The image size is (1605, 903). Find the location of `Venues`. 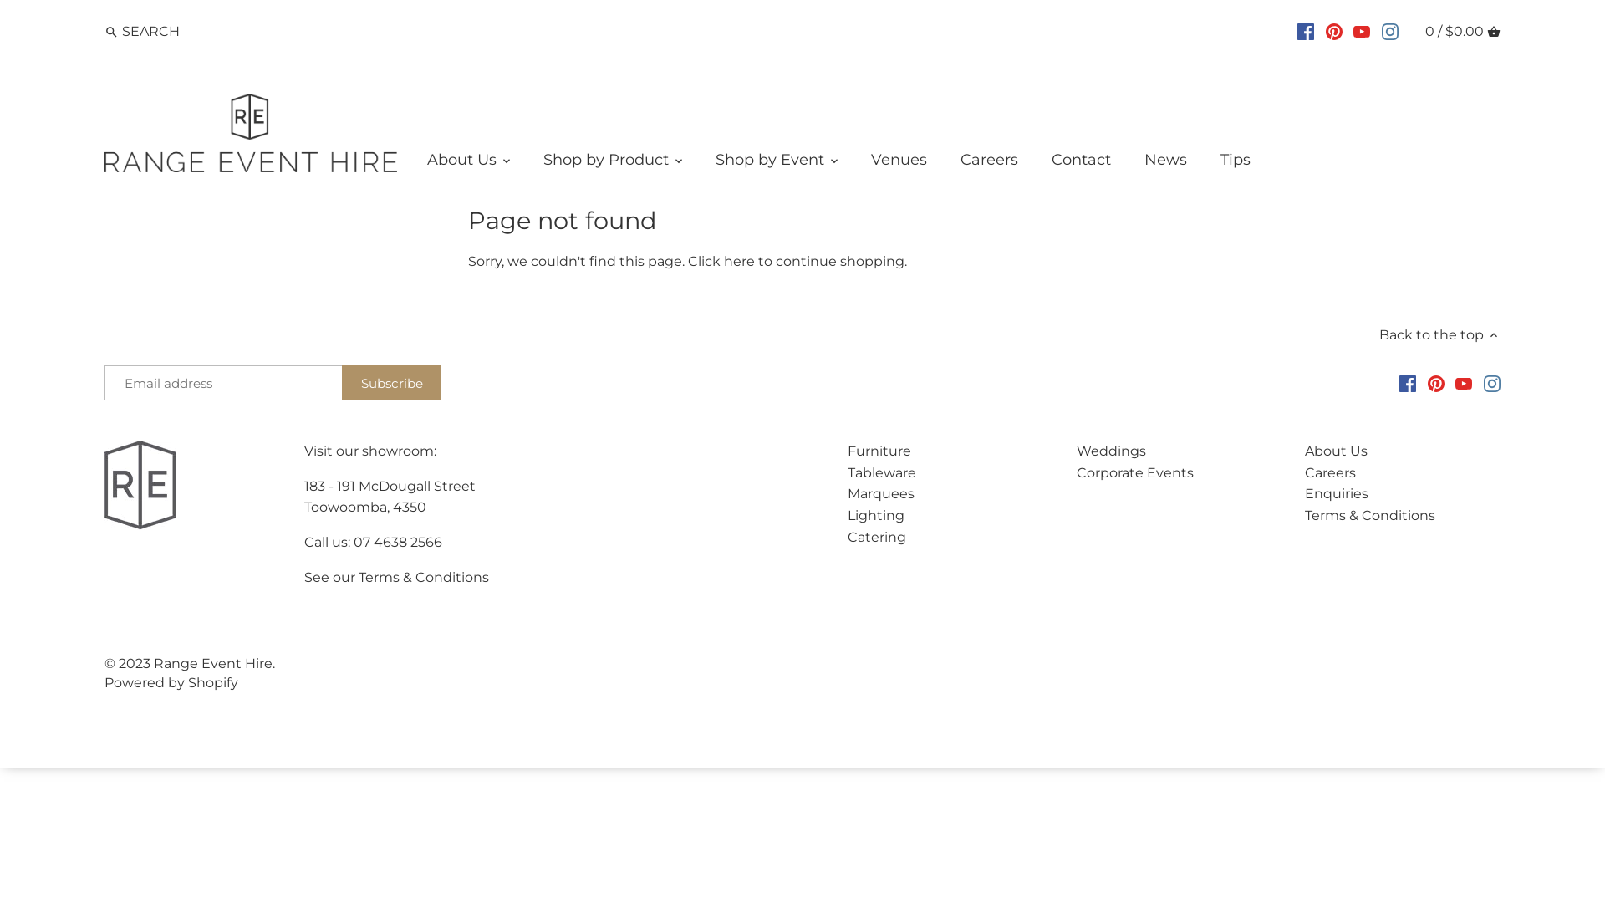

Venues is located at coordinates (899, 164).